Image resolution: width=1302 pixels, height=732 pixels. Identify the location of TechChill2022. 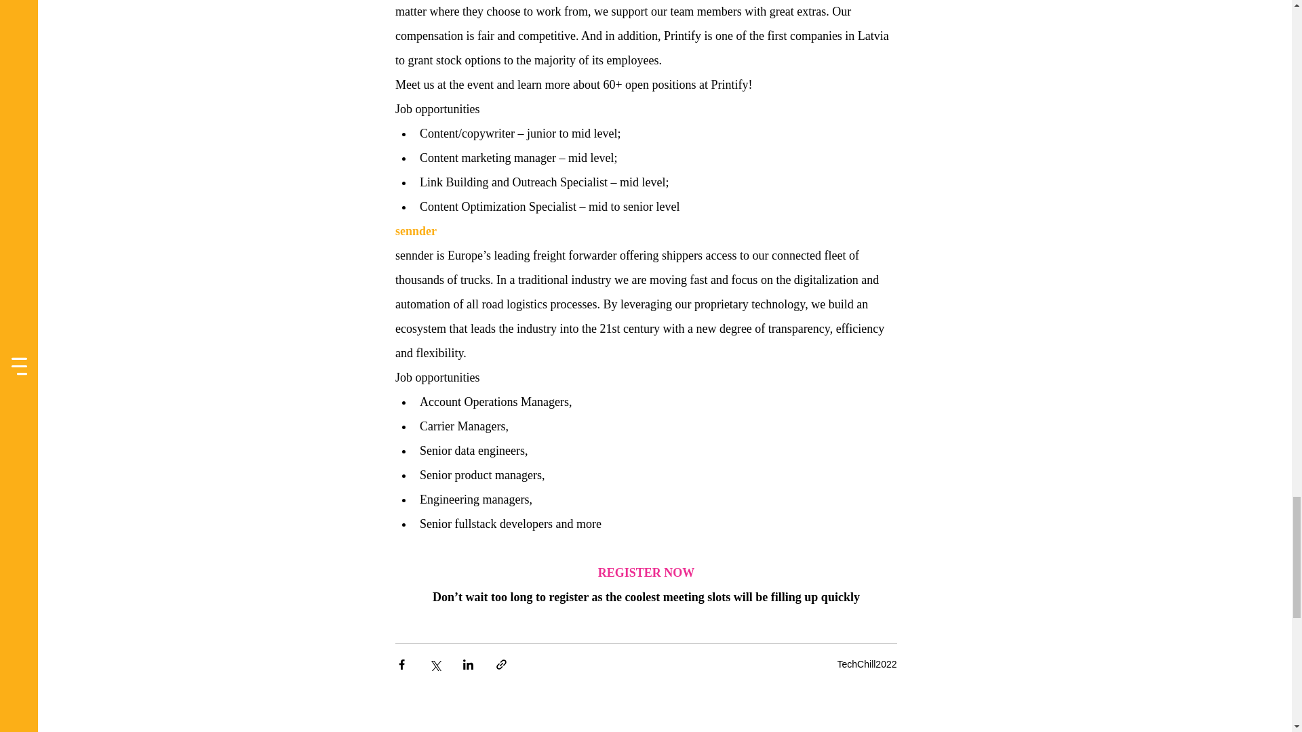
(867, 664).